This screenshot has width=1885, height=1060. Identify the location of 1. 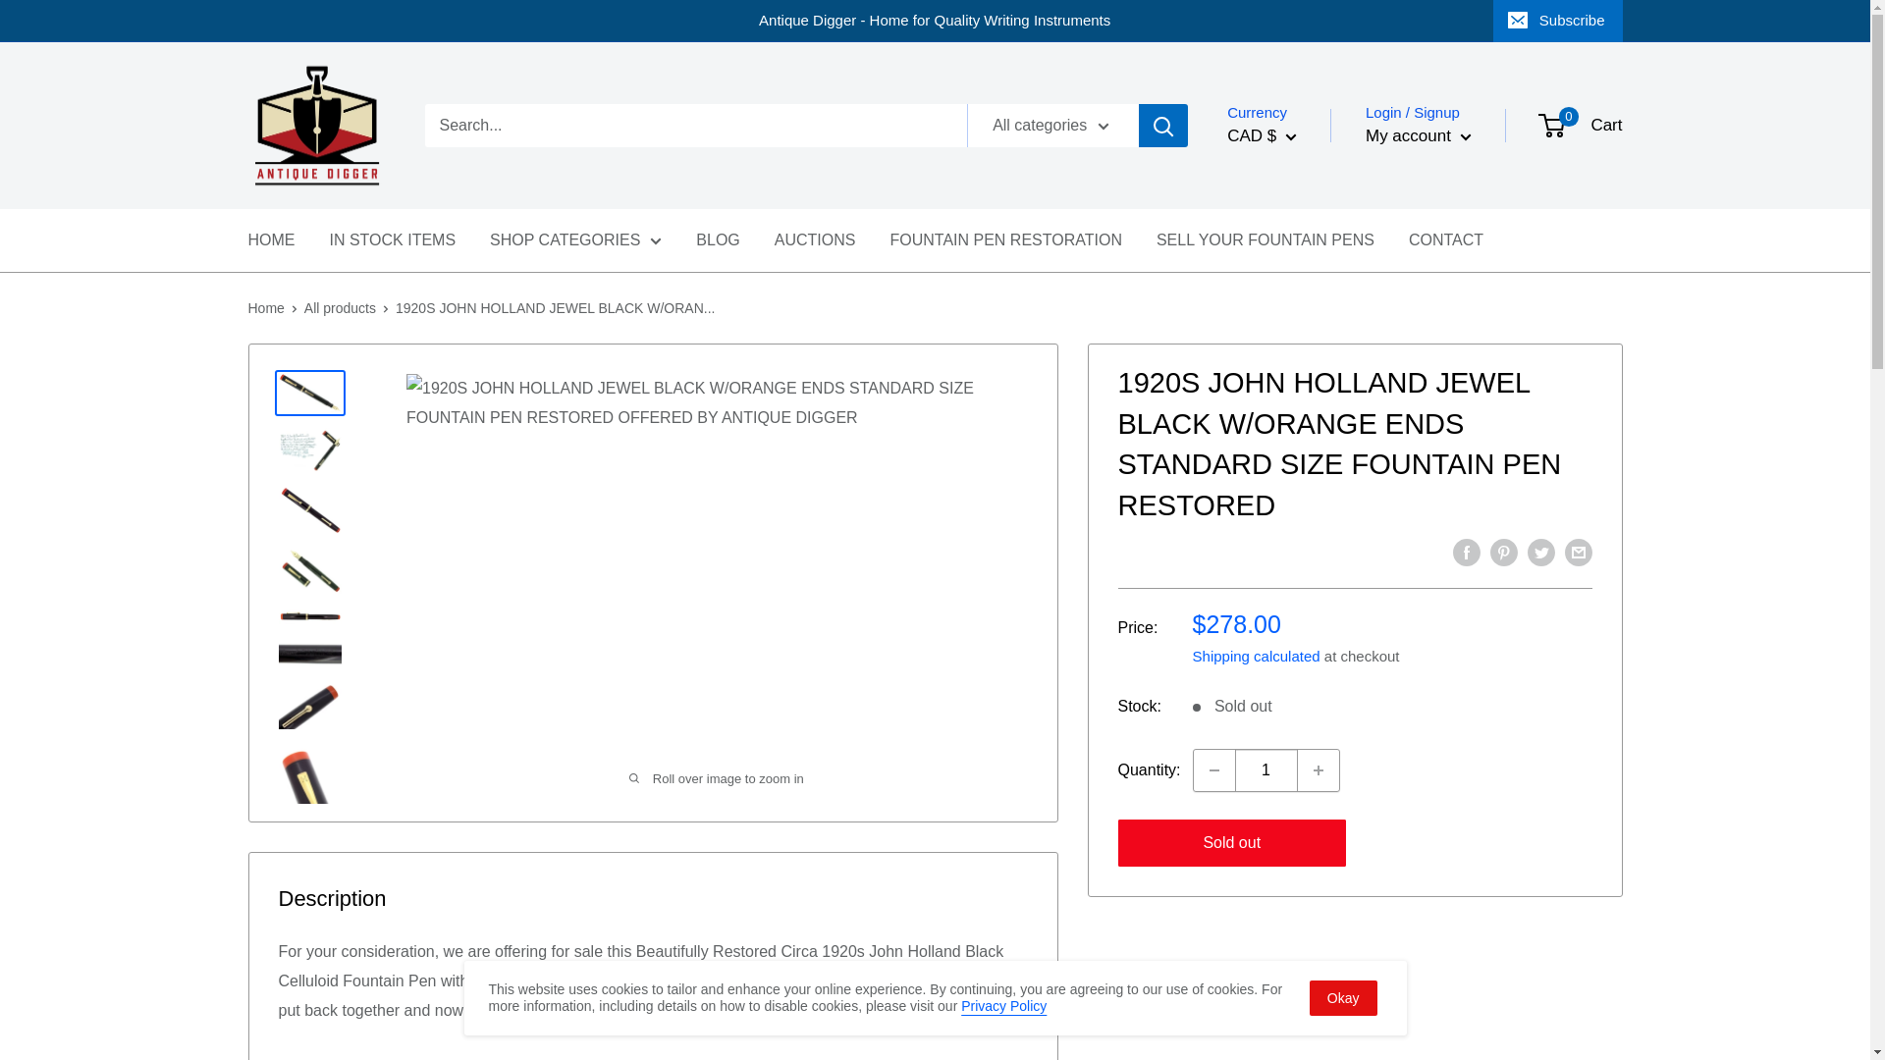
(1266, 769).